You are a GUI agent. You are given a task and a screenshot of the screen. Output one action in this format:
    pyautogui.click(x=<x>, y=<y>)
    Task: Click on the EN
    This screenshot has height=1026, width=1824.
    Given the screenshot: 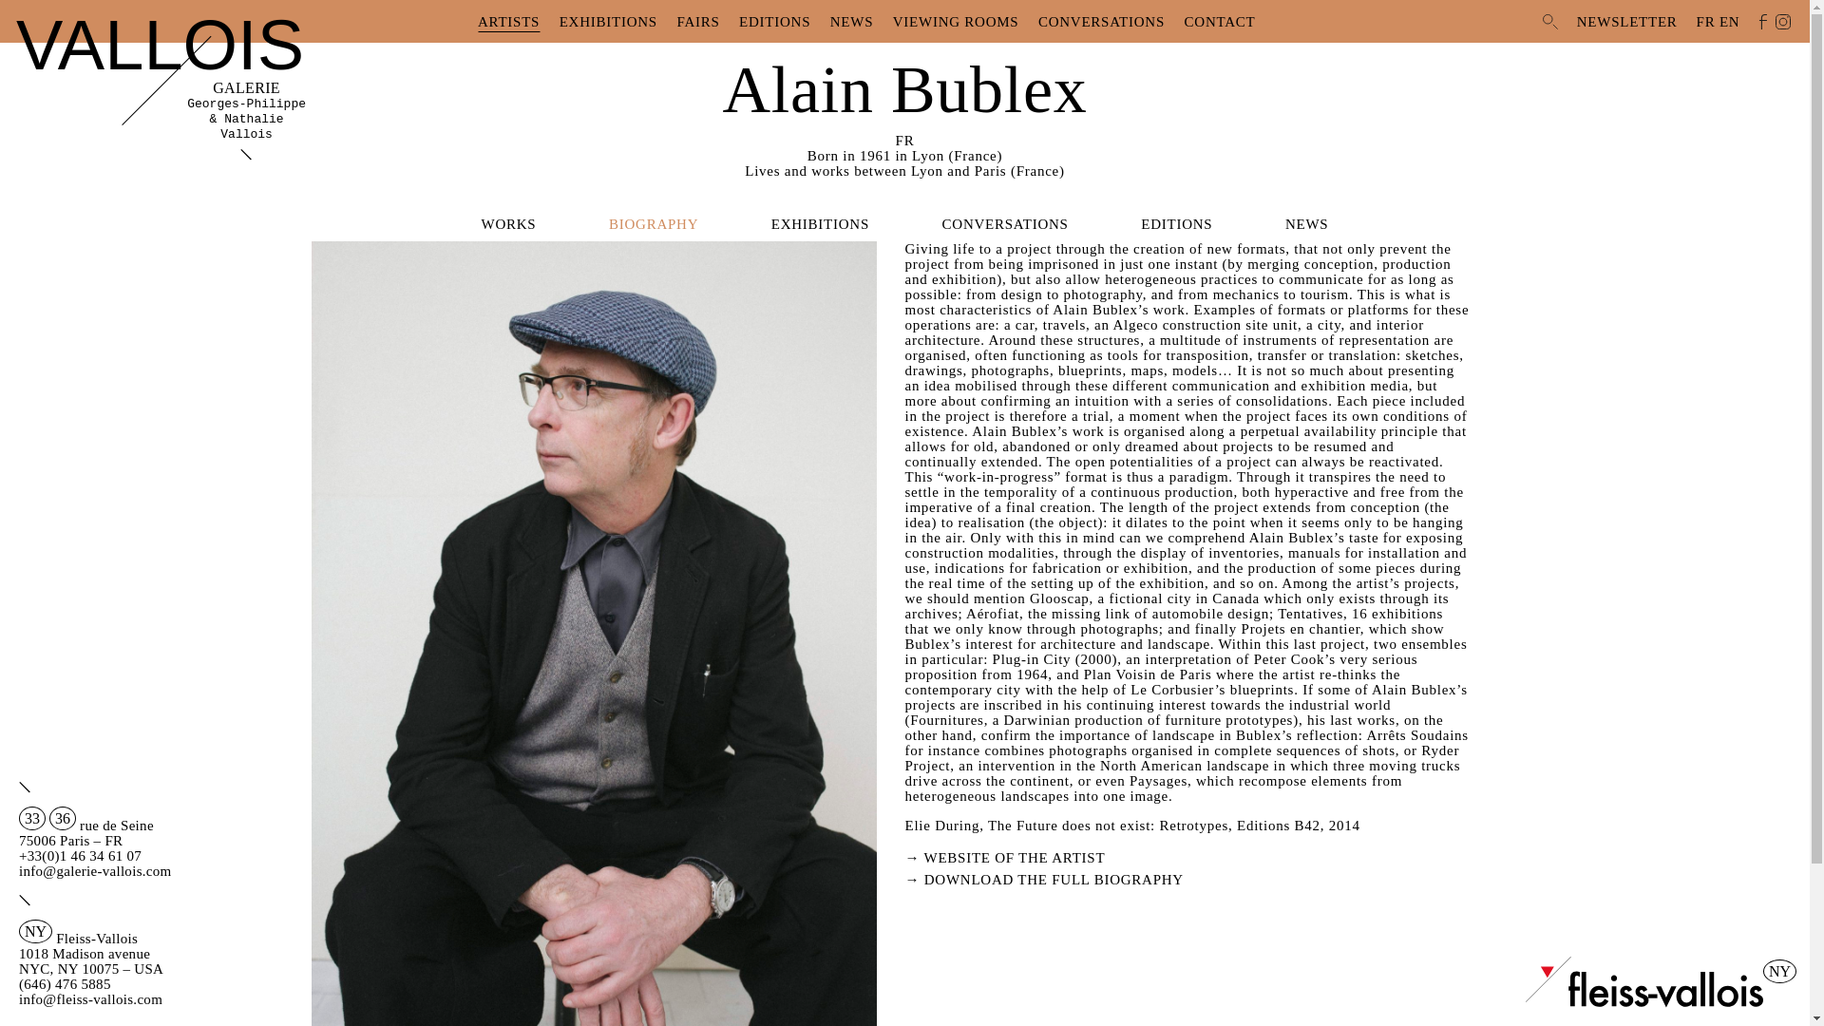 What is the action you would take?
    pyautogui.click(x=1729, y=23)
    